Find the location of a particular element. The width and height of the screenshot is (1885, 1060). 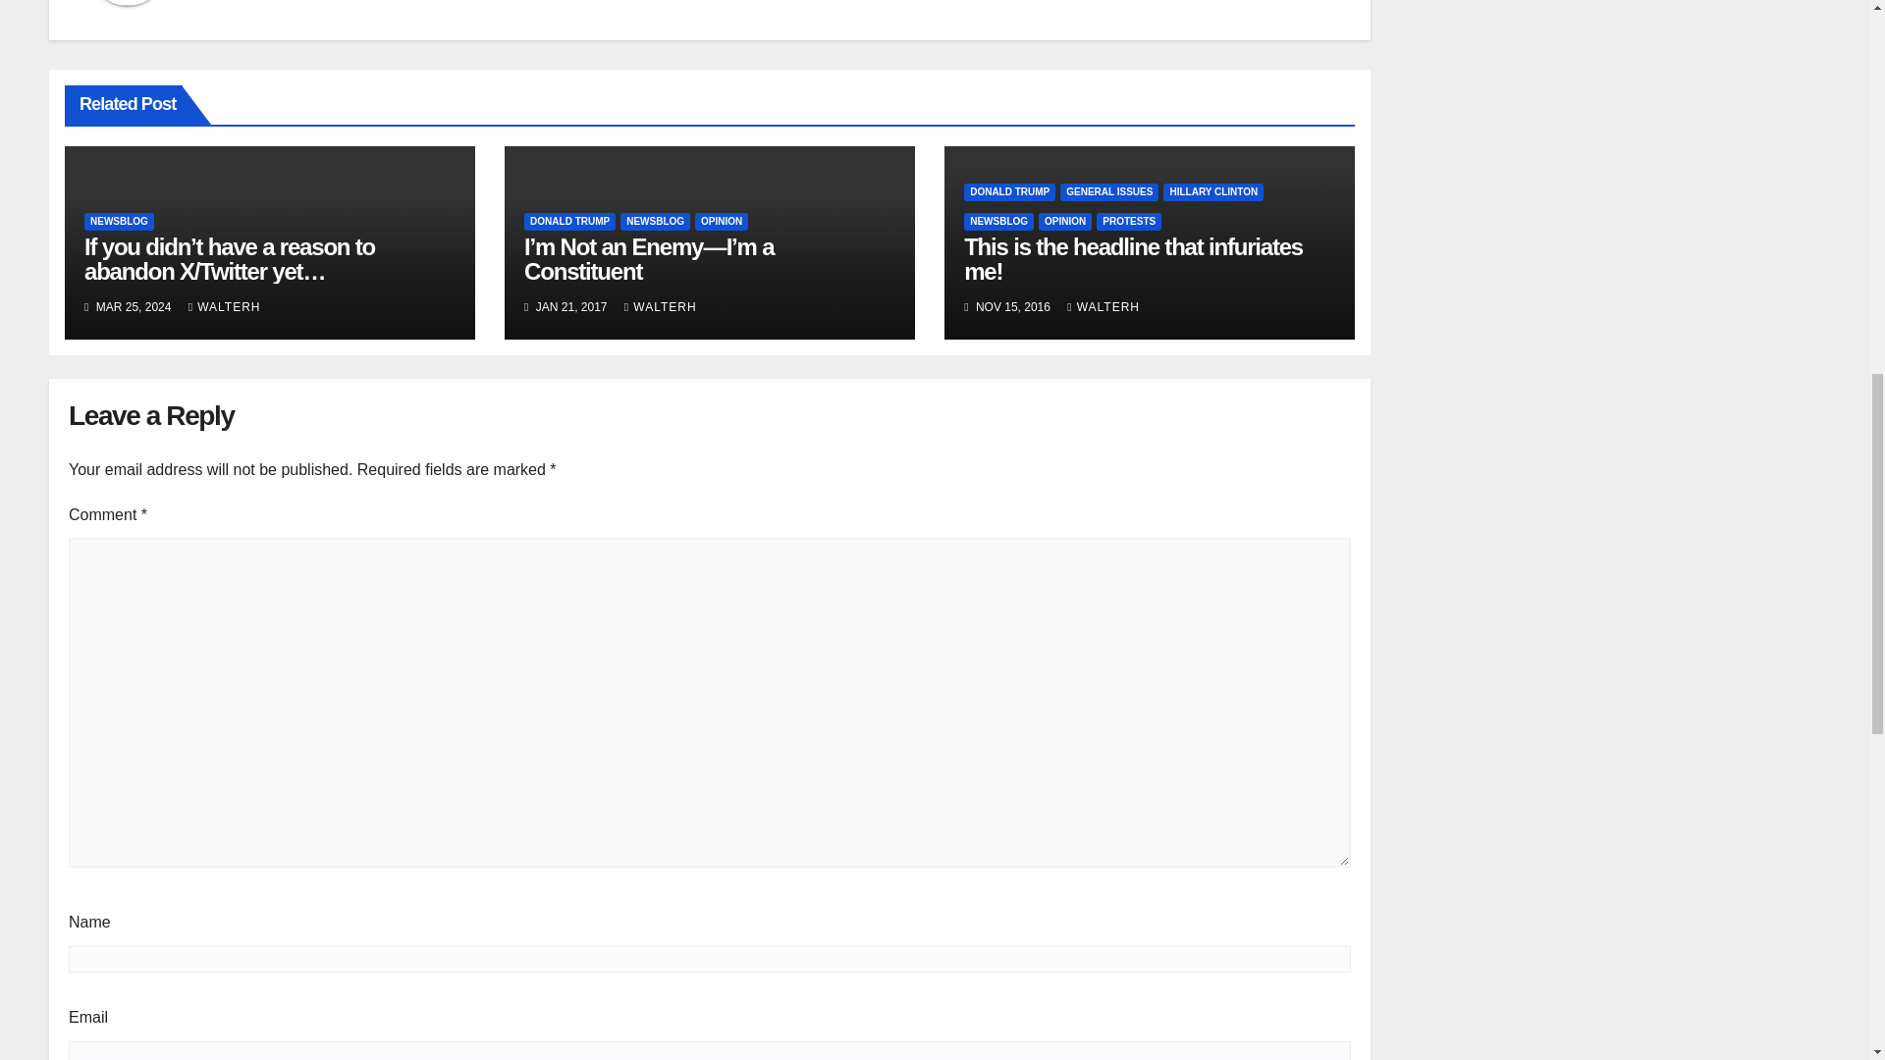

Permalink to: This is the headline that infuriates me! is located at coordinates (1133, 259).